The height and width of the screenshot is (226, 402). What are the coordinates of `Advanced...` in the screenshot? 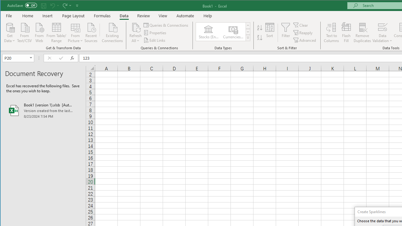 It's located at (305, 40).